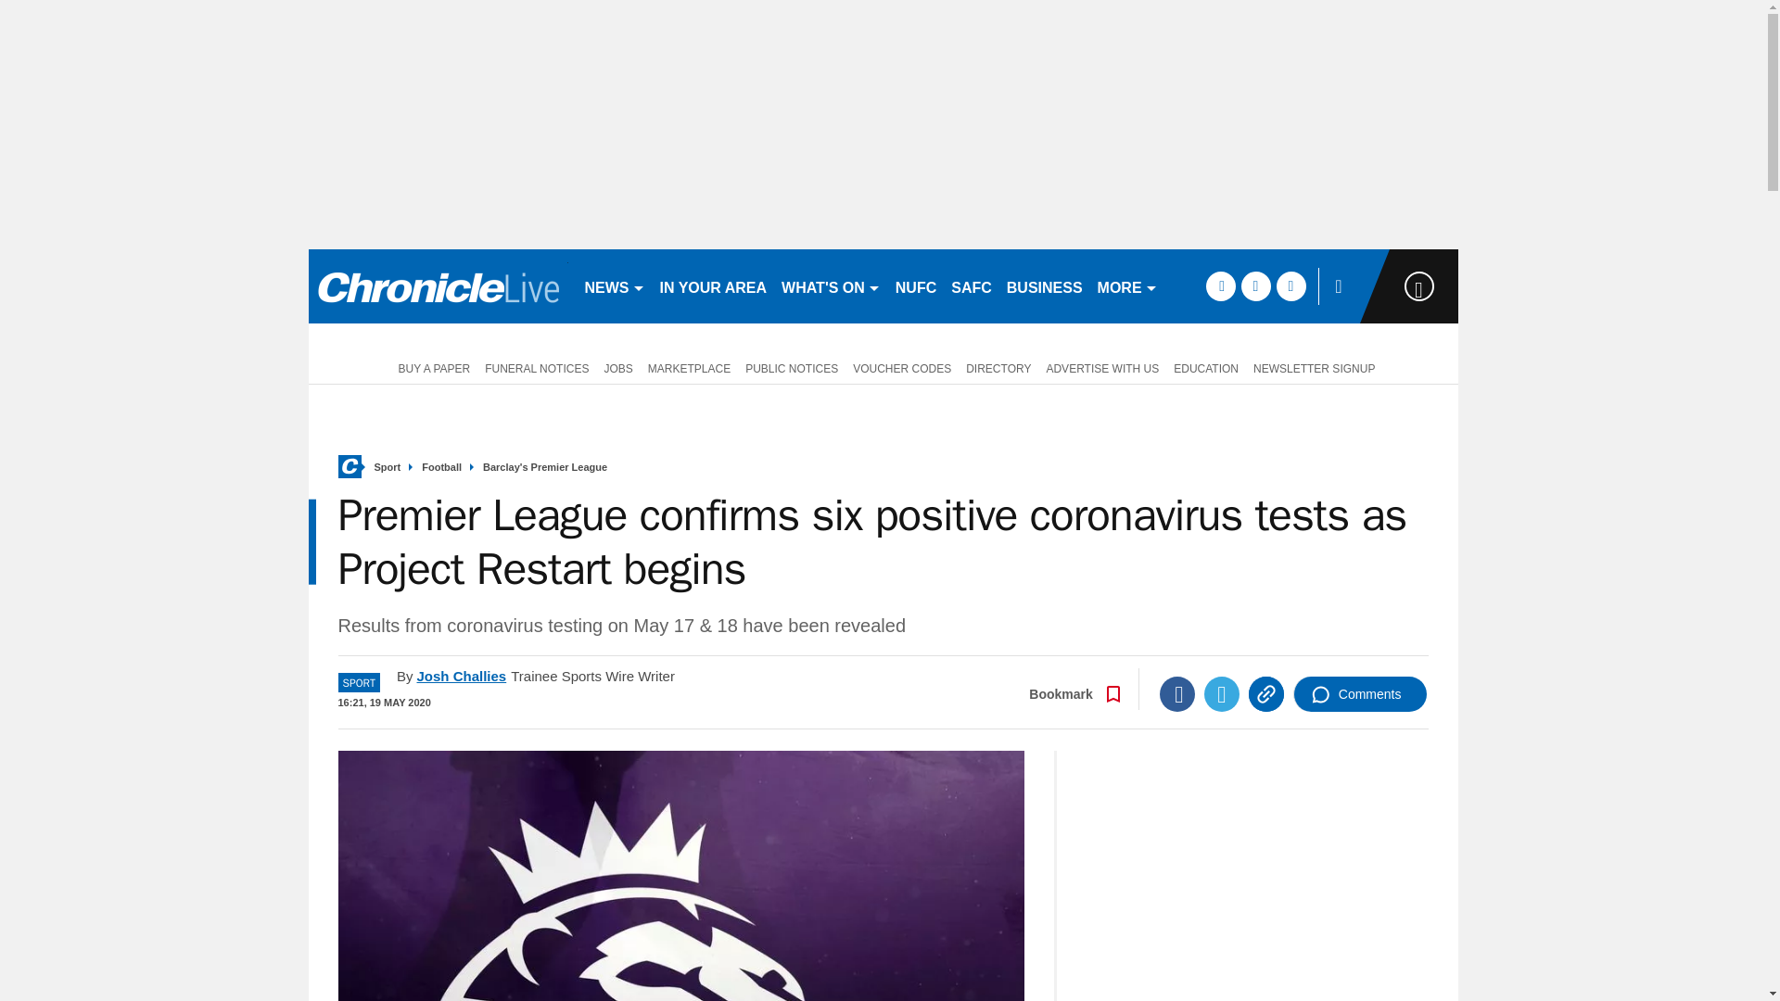  What do you see at coordinates (438, 285) in the screenshot?
I see `nechronicle` at bounding box center [438, 285].